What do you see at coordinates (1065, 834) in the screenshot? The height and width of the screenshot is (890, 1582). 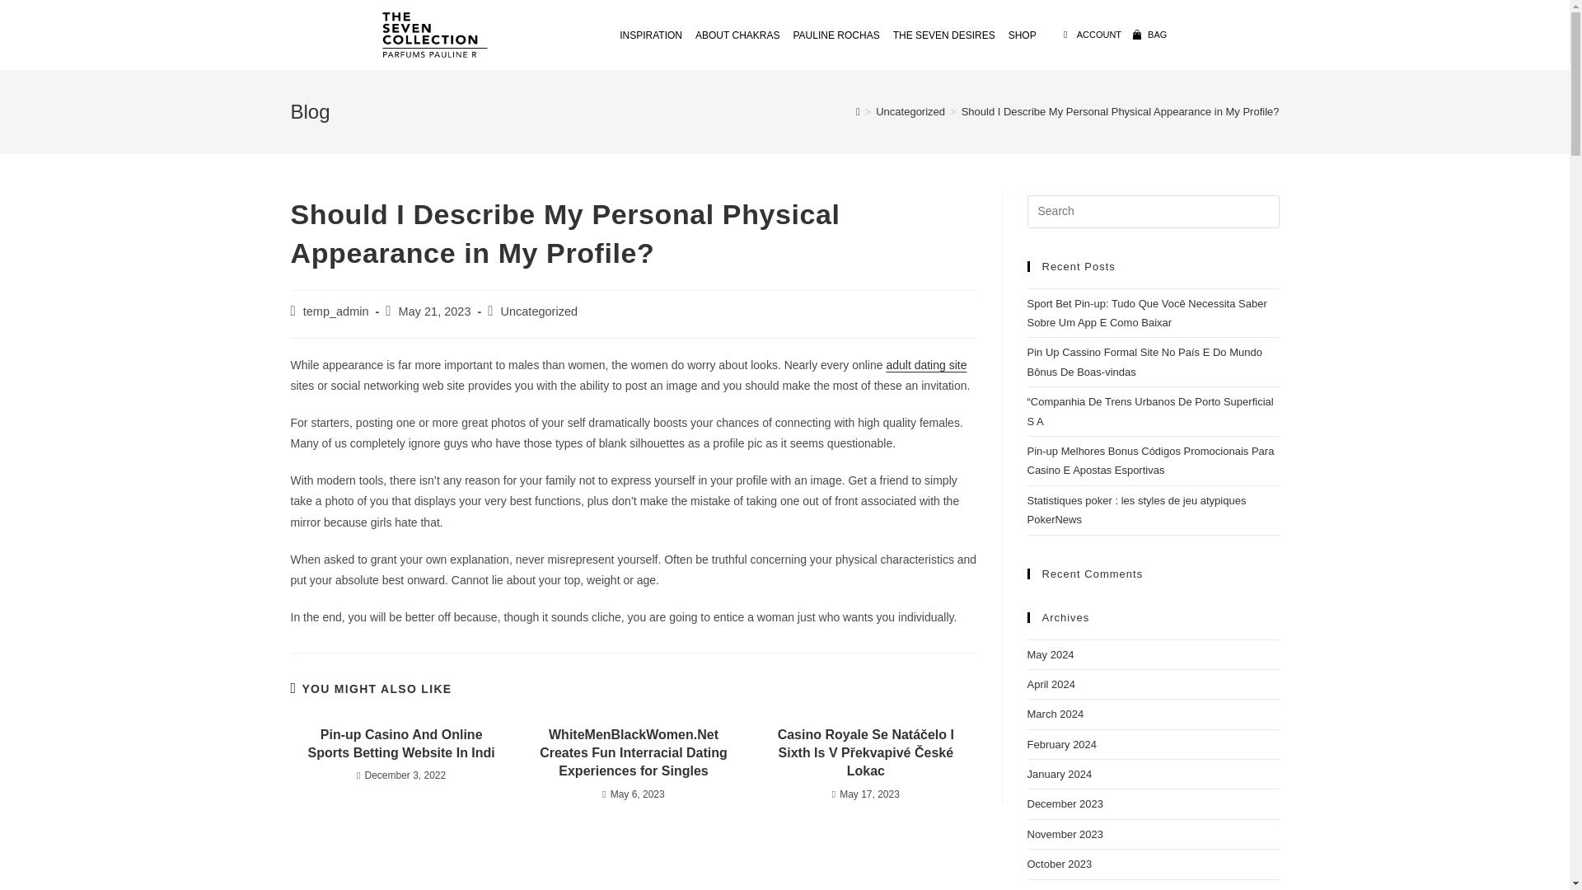 I see `November 2023` at bounding box center [1065, 834].